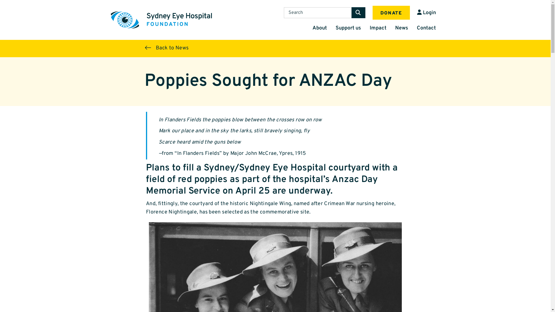 The width and height of the screenshot is (555, 312). I want to click on DONATE, so click(391, 13).